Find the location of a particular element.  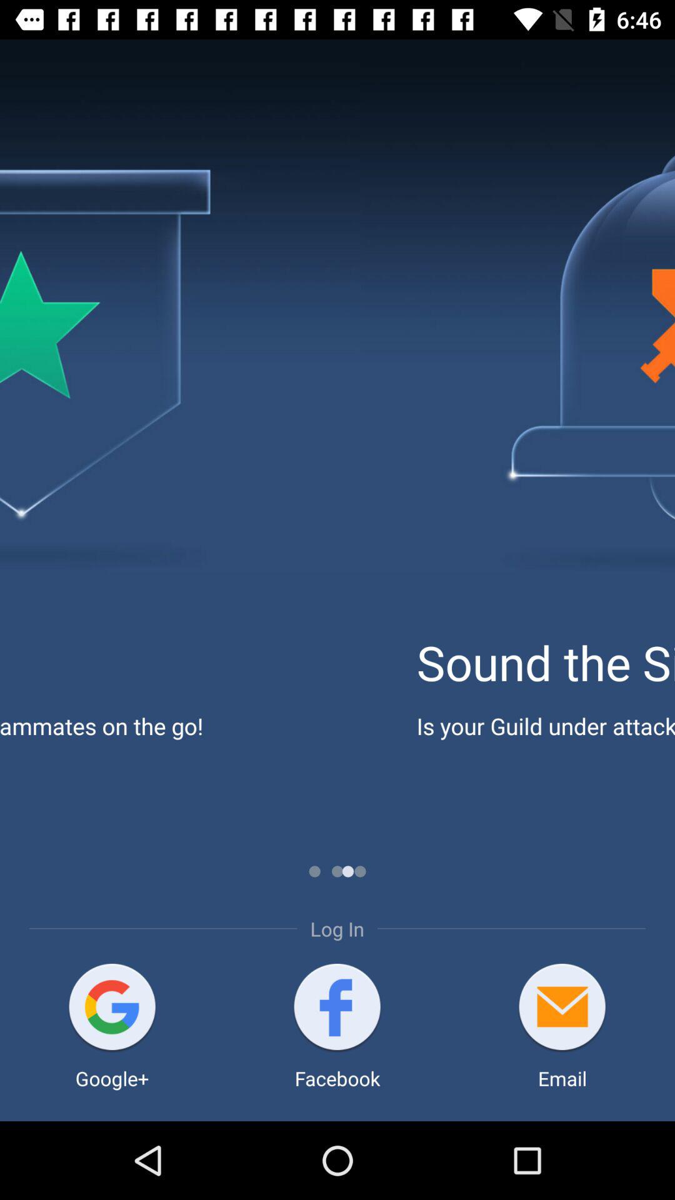

open app below the log in item is located at coordinates (337, 1009).